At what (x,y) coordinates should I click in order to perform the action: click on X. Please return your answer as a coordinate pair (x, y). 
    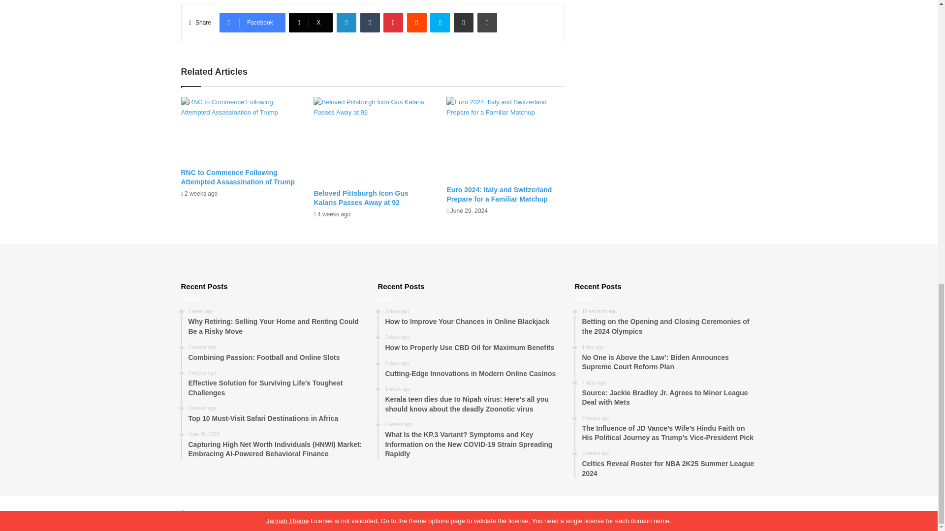
    Looking at the image, I should click on (311, 22).